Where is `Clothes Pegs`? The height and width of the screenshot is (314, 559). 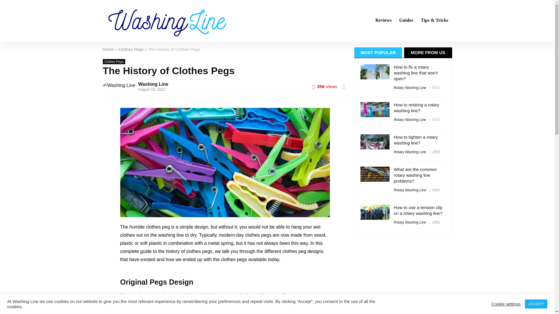 Clothes Pegs is located at coordinates (131, 49).